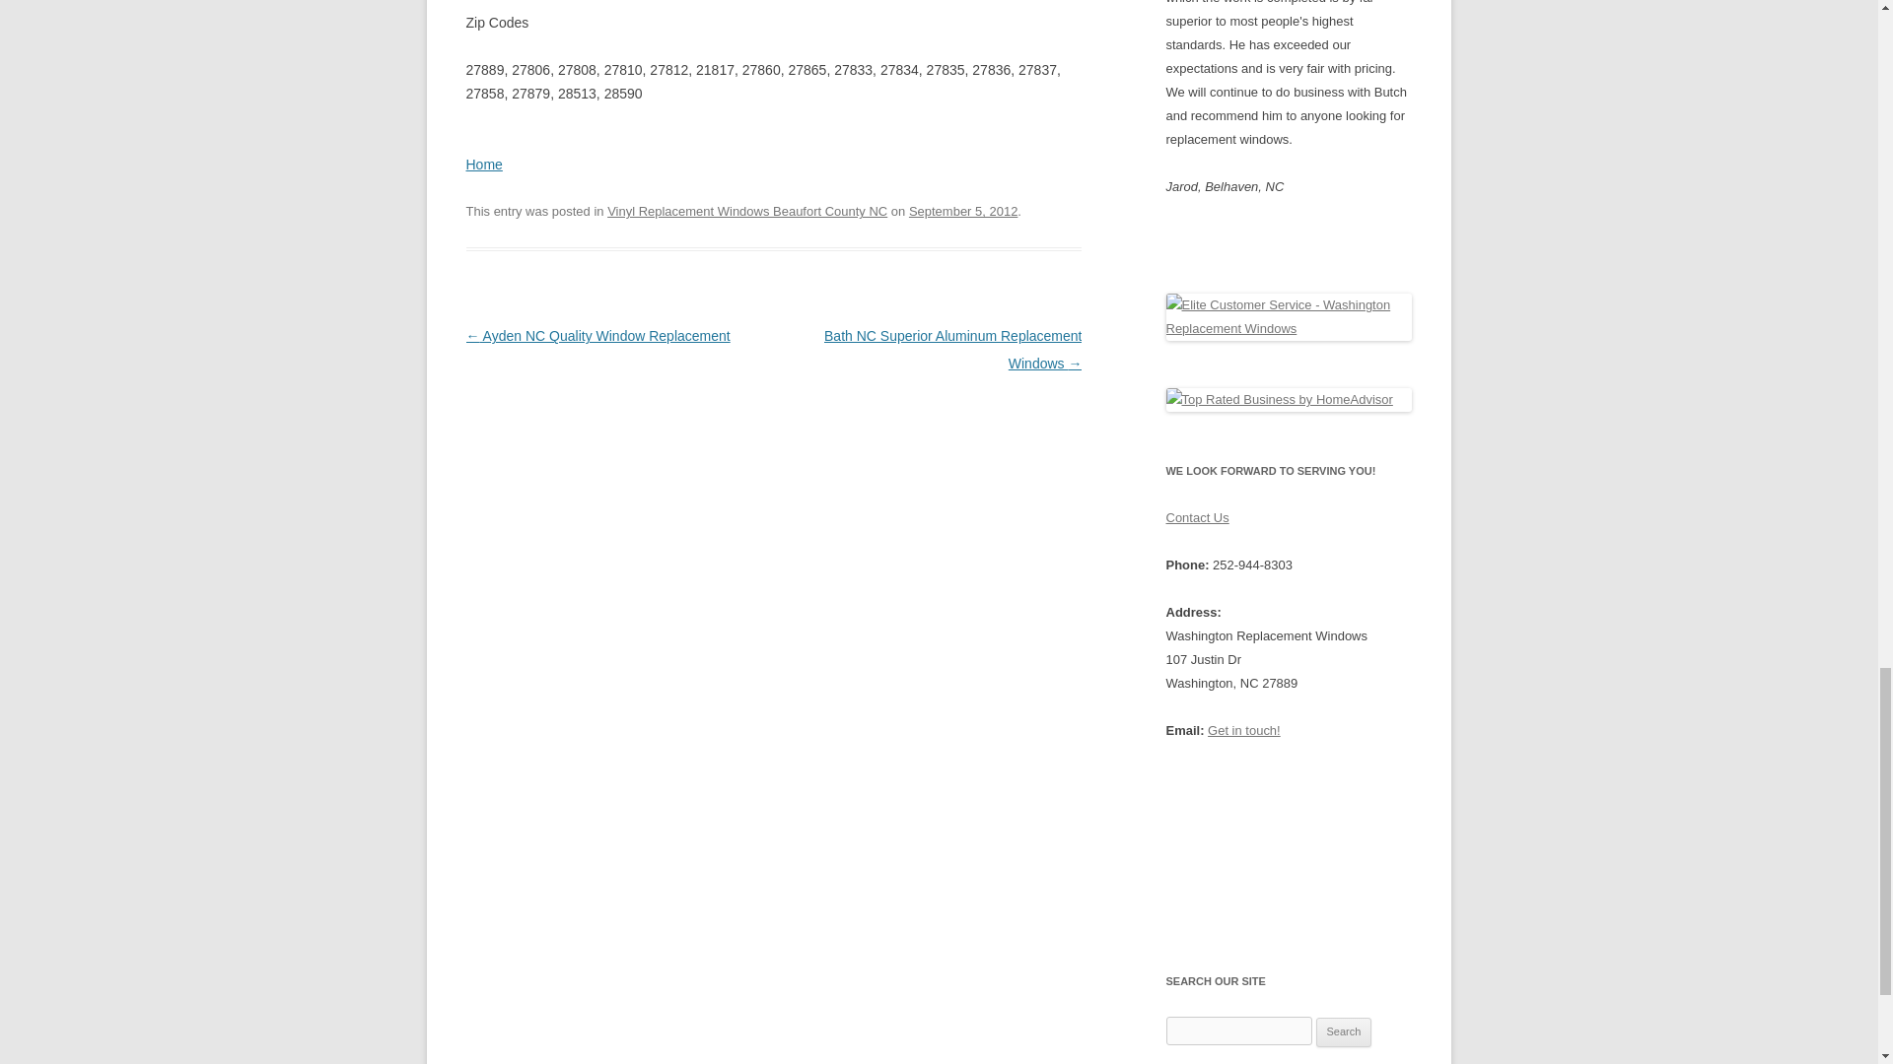  I want to click on Search, so click(1344, 1031).